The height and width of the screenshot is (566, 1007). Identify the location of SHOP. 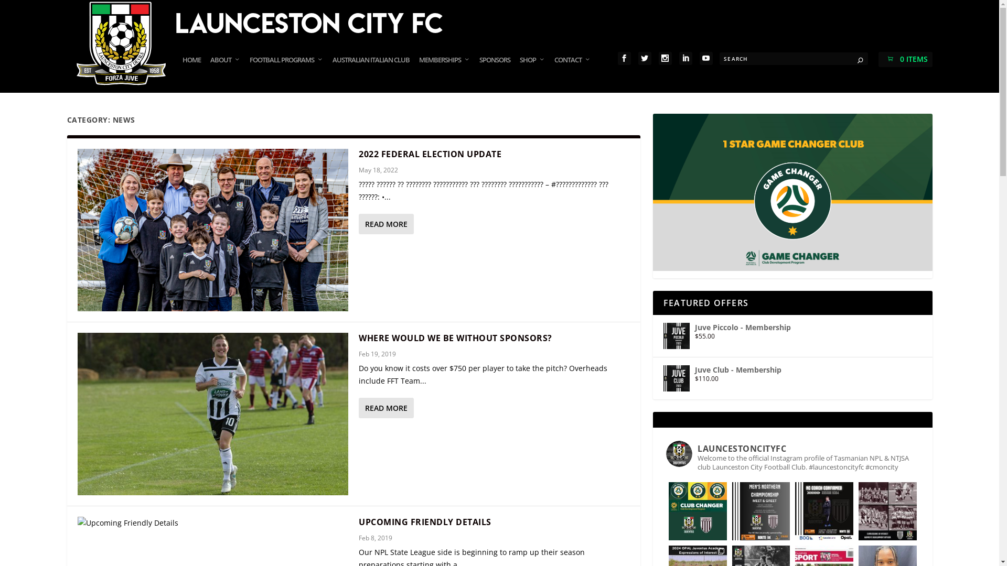
(532, 70).